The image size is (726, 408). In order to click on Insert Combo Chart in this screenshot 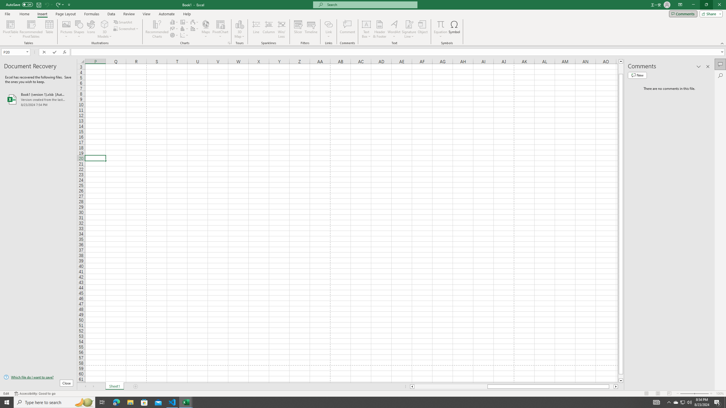, I will do `click(195, 28)`.